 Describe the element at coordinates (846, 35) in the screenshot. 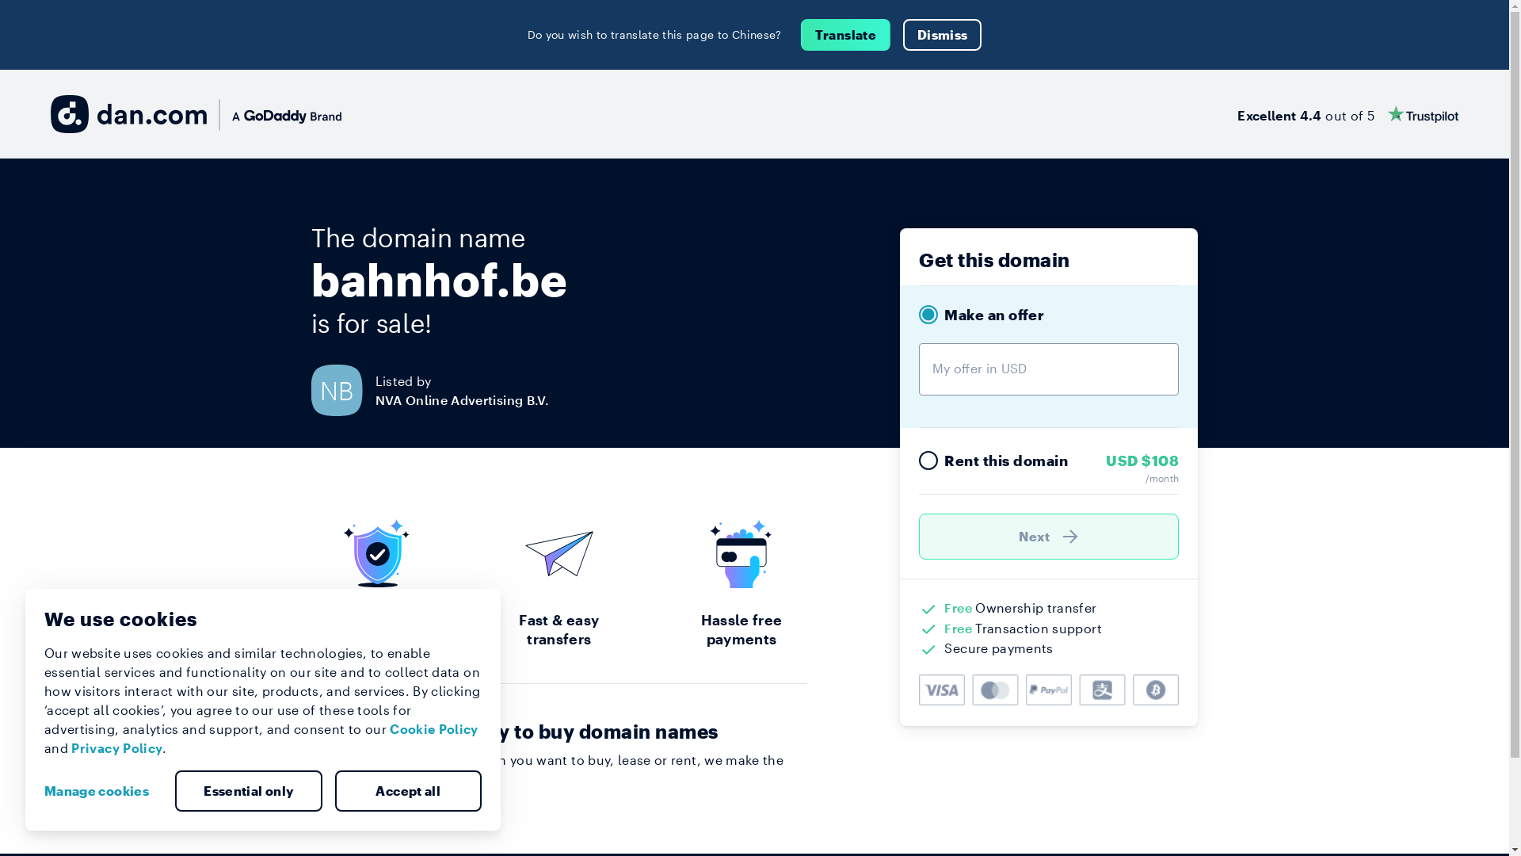

I see `Translate` at that location.